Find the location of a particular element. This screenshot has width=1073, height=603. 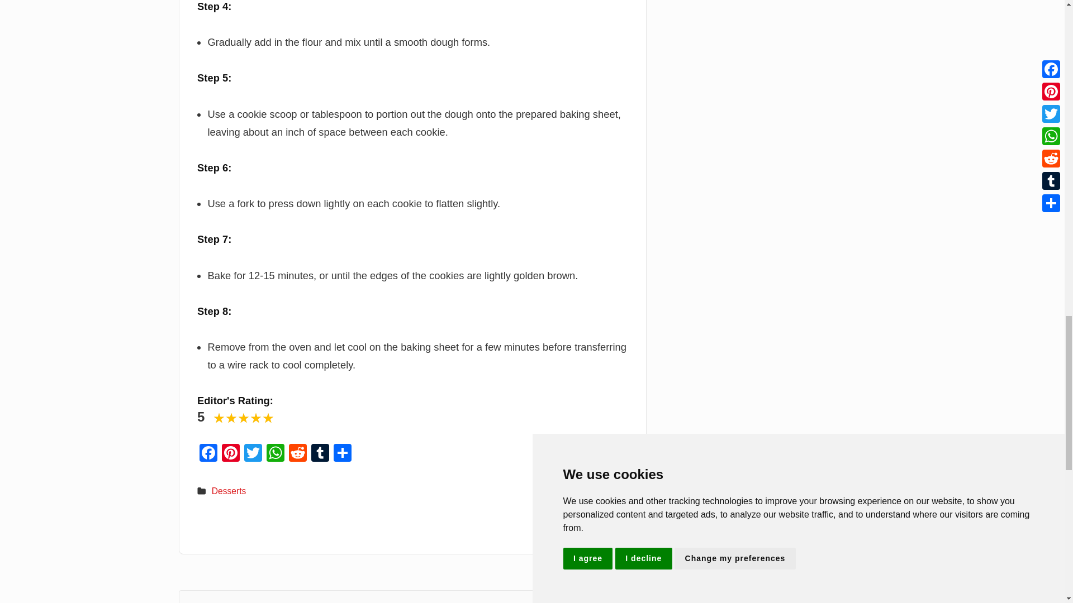

Leave A Comment is located at coordinates (412, 596).